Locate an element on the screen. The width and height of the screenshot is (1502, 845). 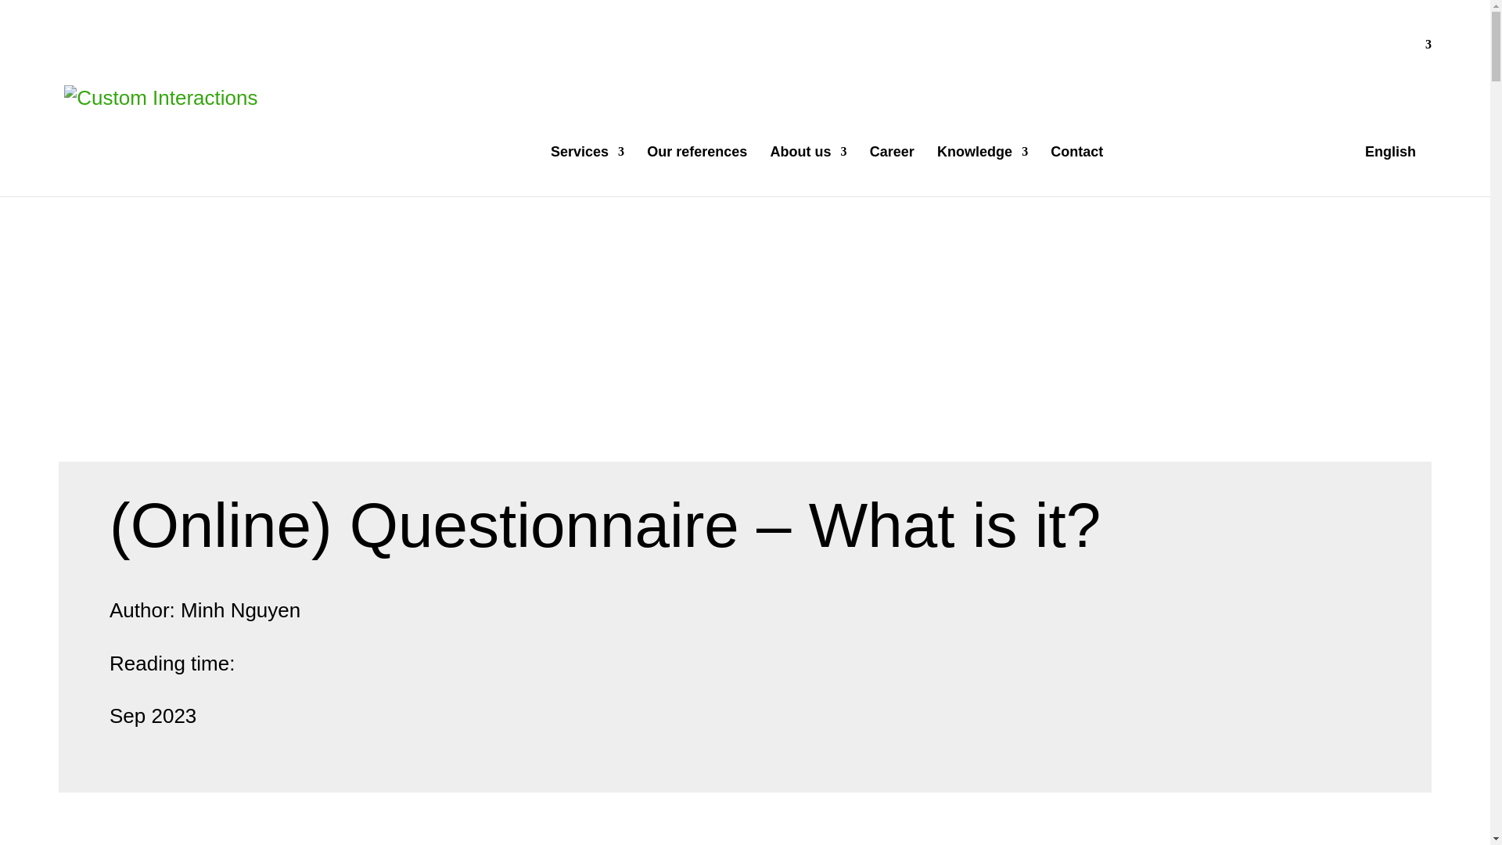
English is located at coordinates (1278, 117).